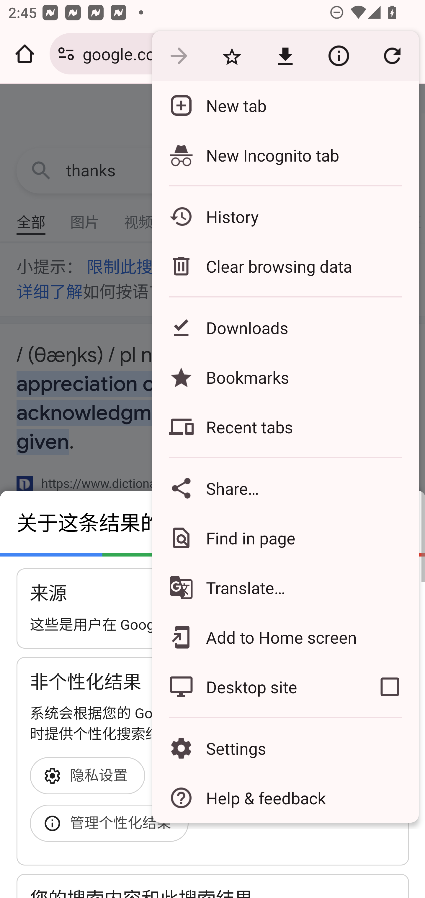 This screenshot has height=898, width=425. I want to click on Forward, so click(179, 56).